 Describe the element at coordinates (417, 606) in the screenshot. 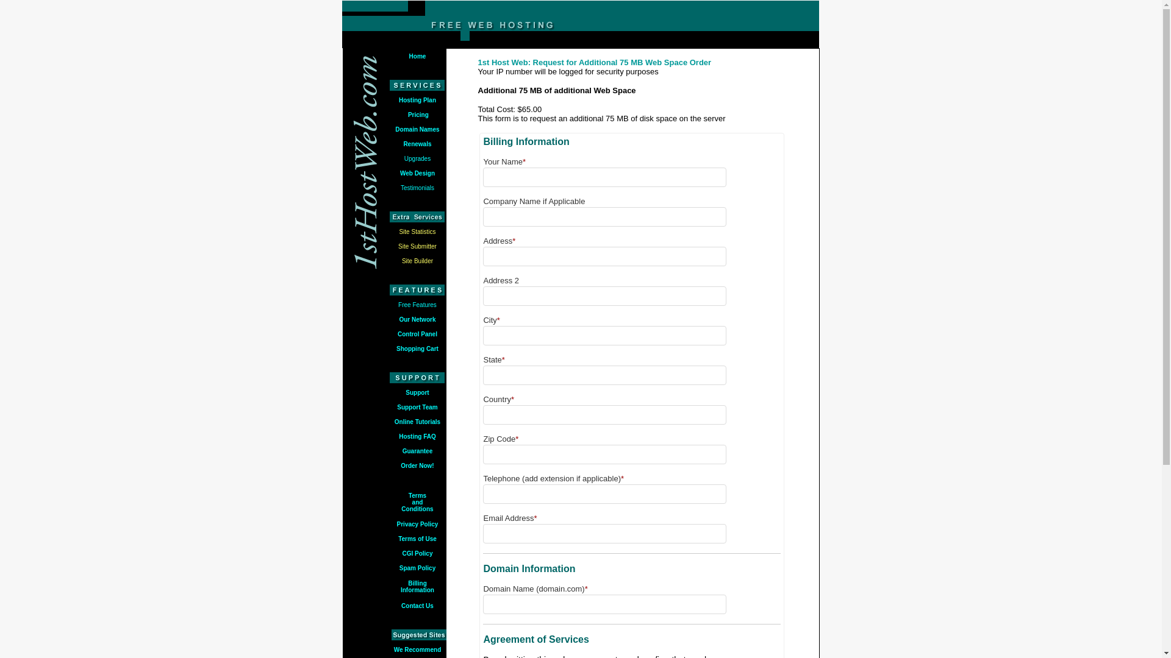

I see `Contact Us` at that location.